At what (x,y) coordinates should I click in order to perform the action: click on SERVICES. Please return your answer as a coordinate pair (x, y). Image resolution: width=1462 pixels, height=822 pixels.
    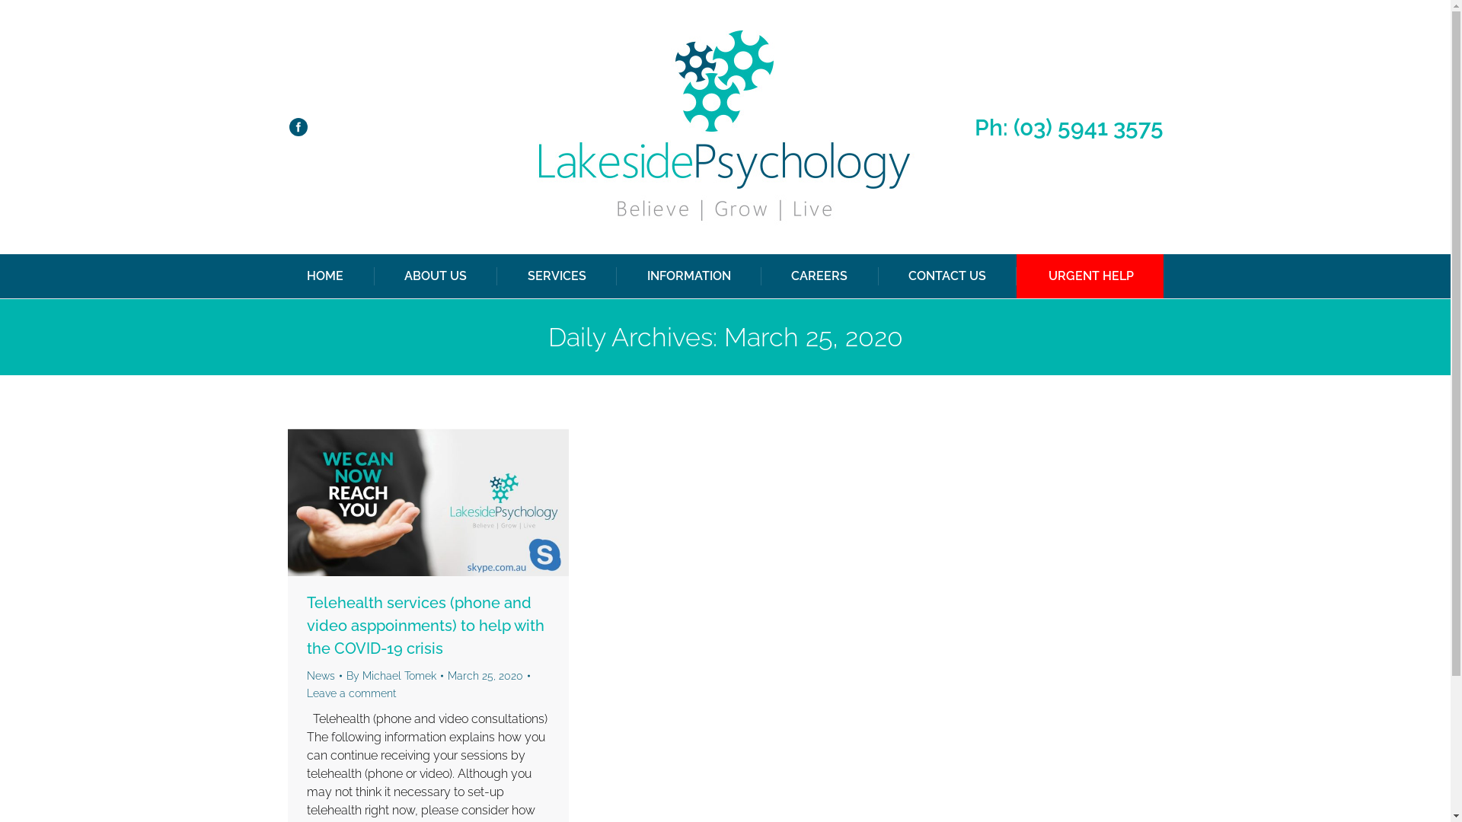
    Looking at the image, I should click on (557, 276).